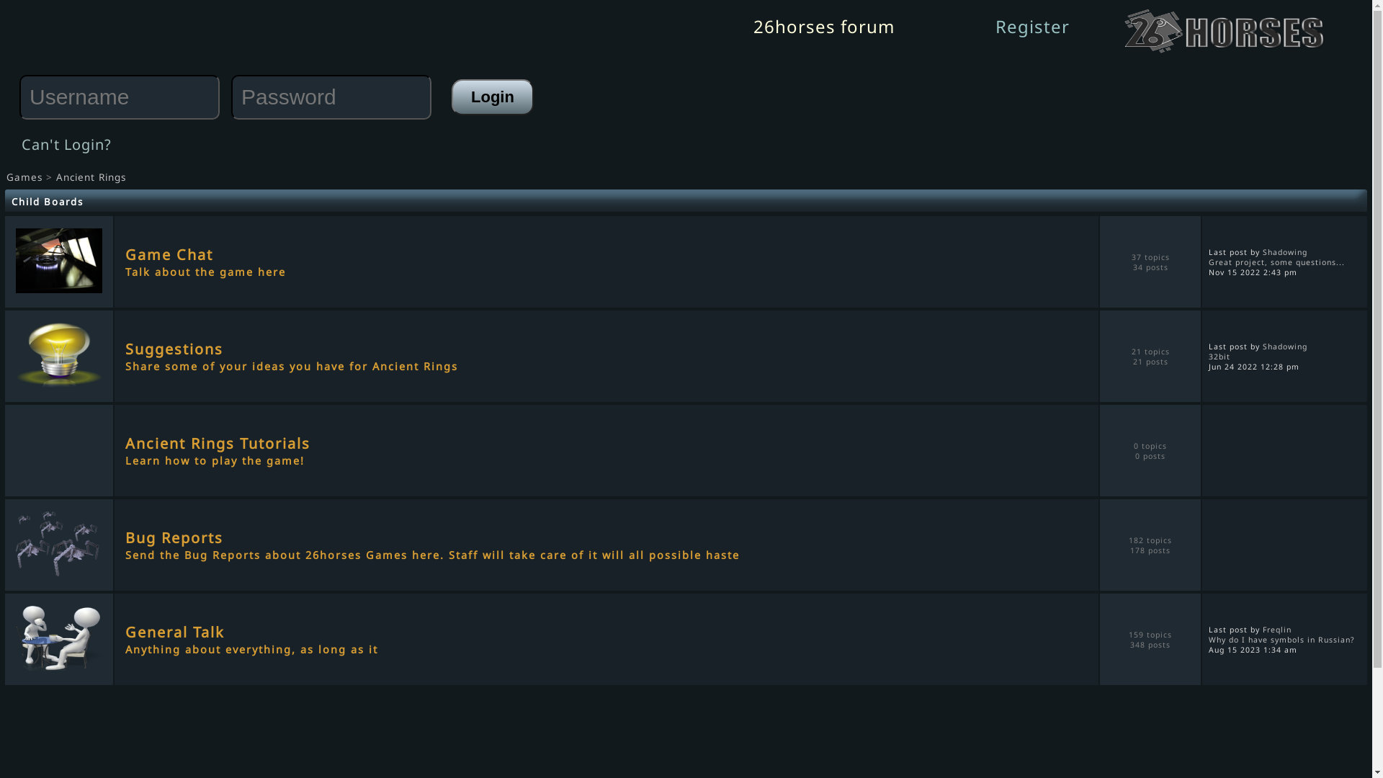 This screenshot has width=1383, height=778. Describe the element at coordinates (1282, 638) in the screenshot. I see `Why do I have symbols in Russian?` at that location.